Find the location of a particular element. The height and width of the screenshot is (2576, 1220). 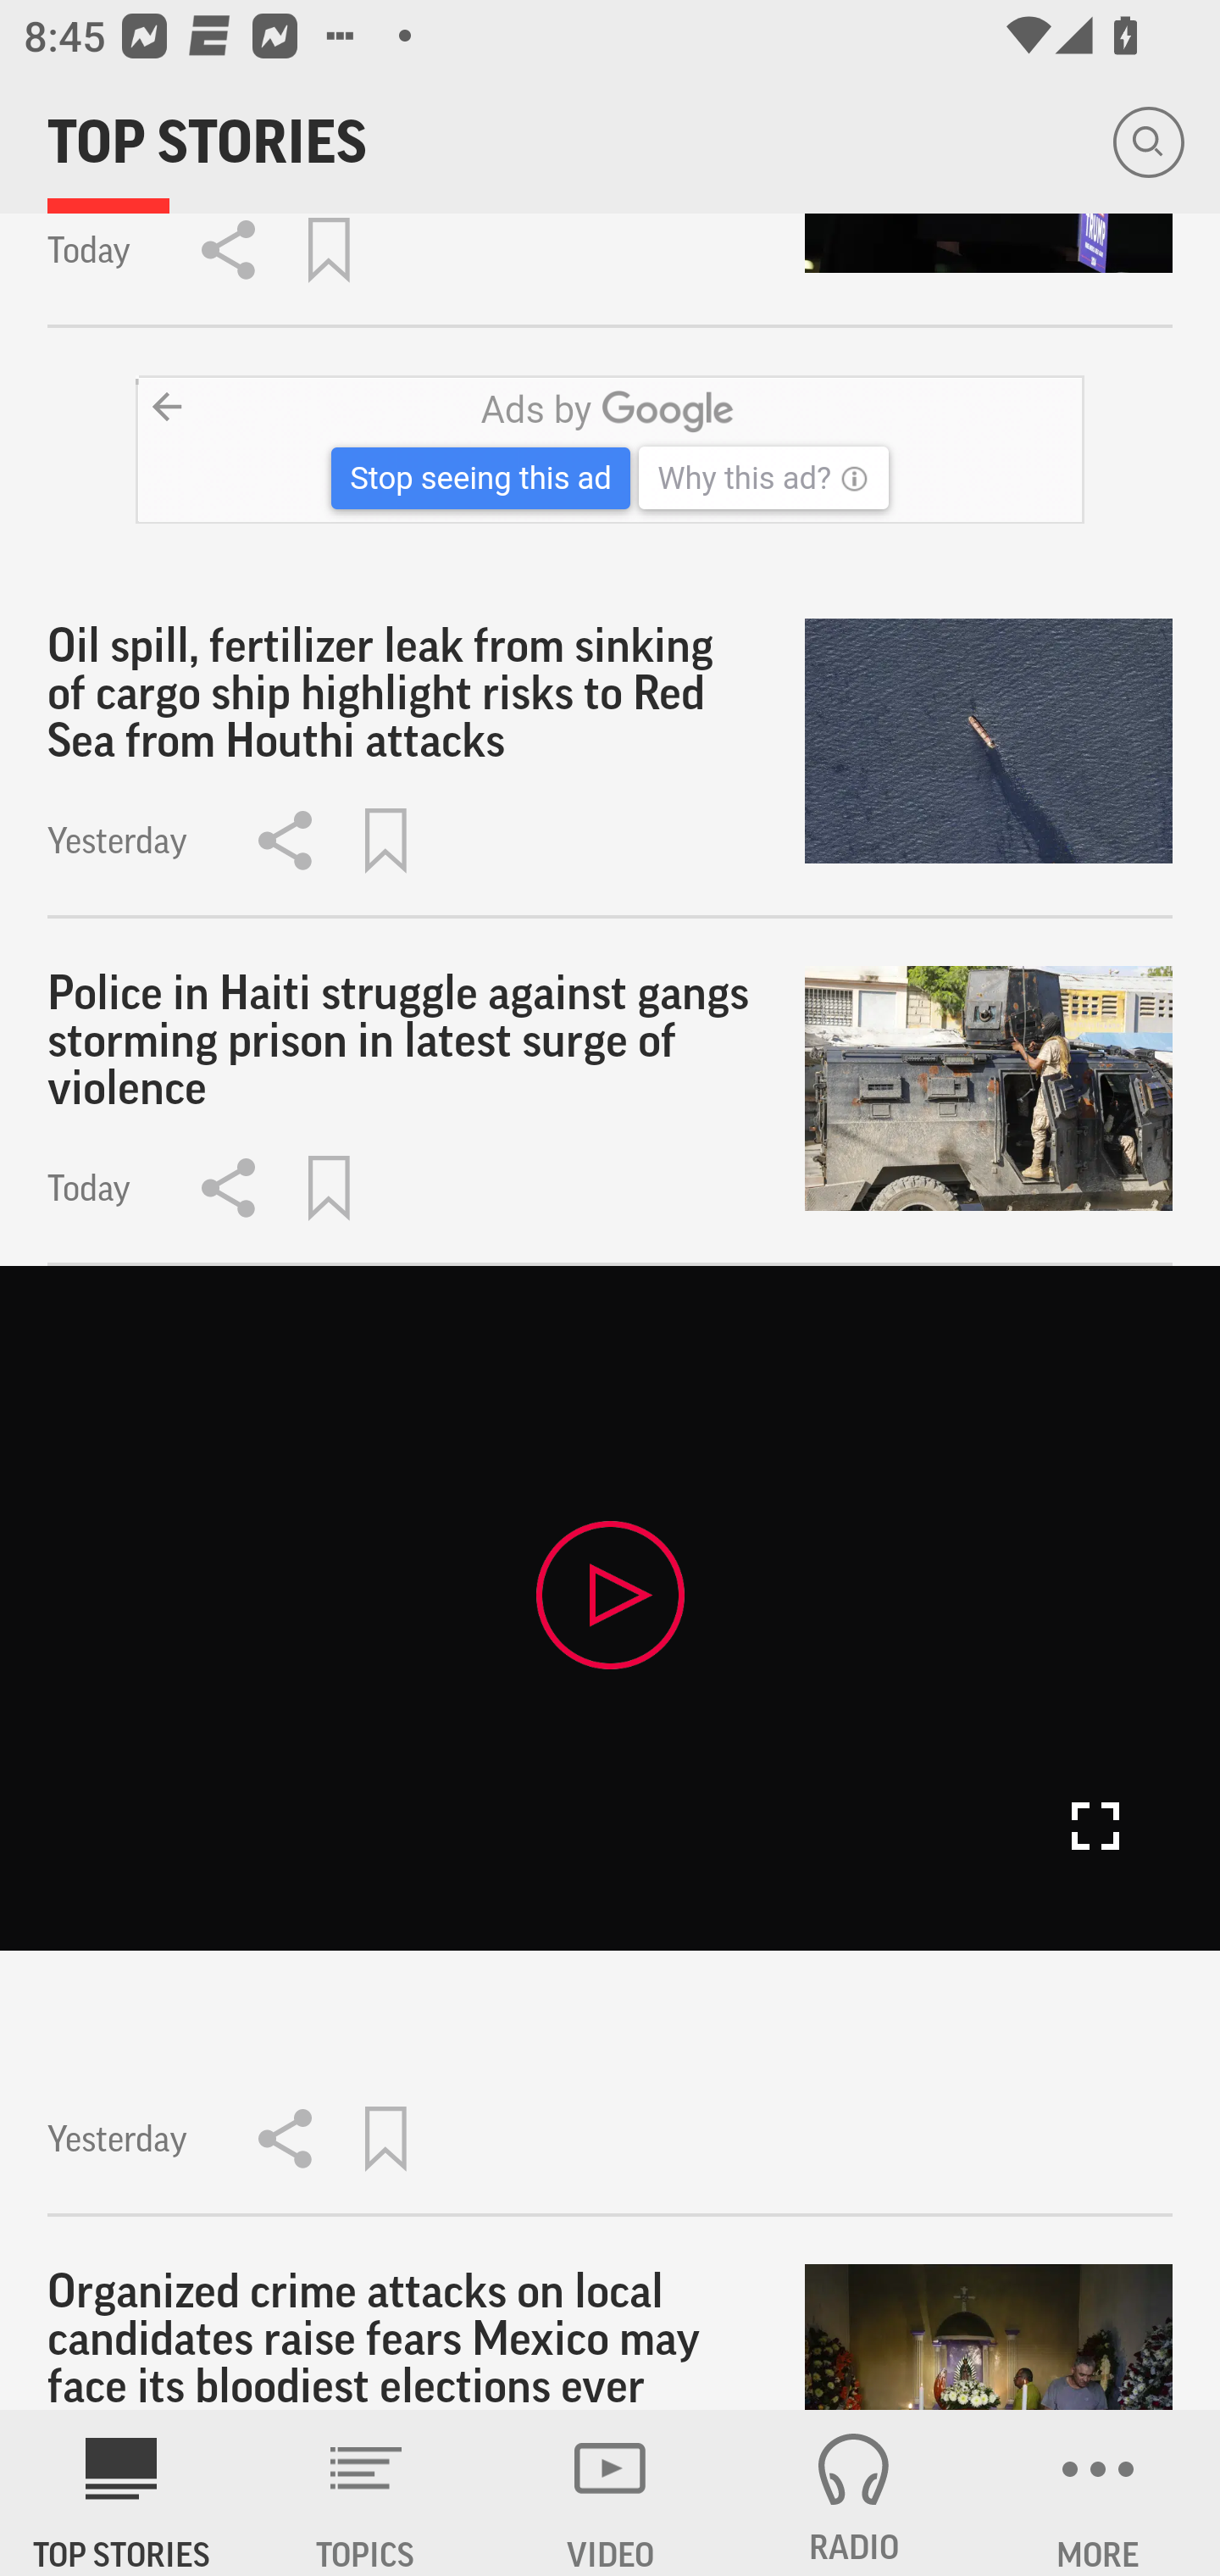

toggle controls Play Fullscreen is located at coordinates (610, 1607).